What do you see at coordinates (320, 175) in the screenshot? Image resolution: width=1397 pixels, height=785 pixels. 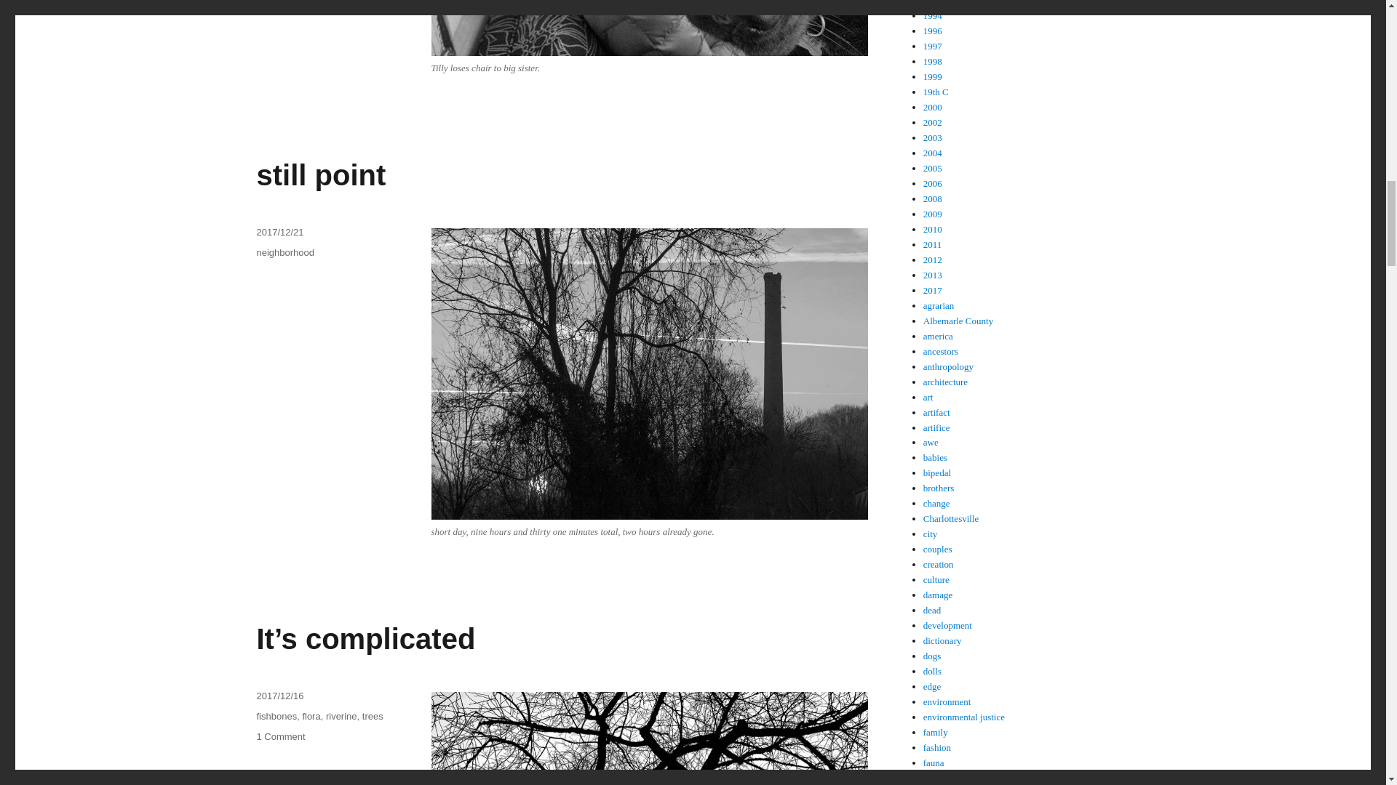 I see `still point` at bounding box center [320, 175].